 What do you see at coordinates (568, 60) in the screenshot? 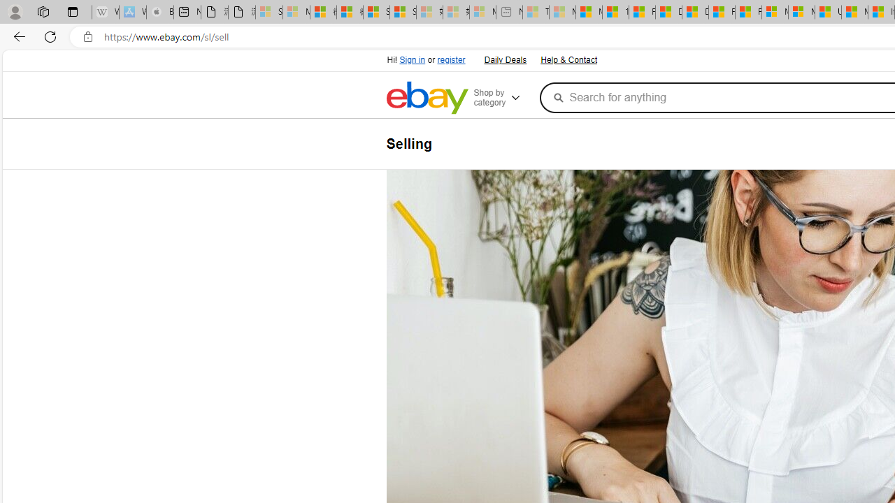
I see `Help & Contact` at bounding box center [568, 60].